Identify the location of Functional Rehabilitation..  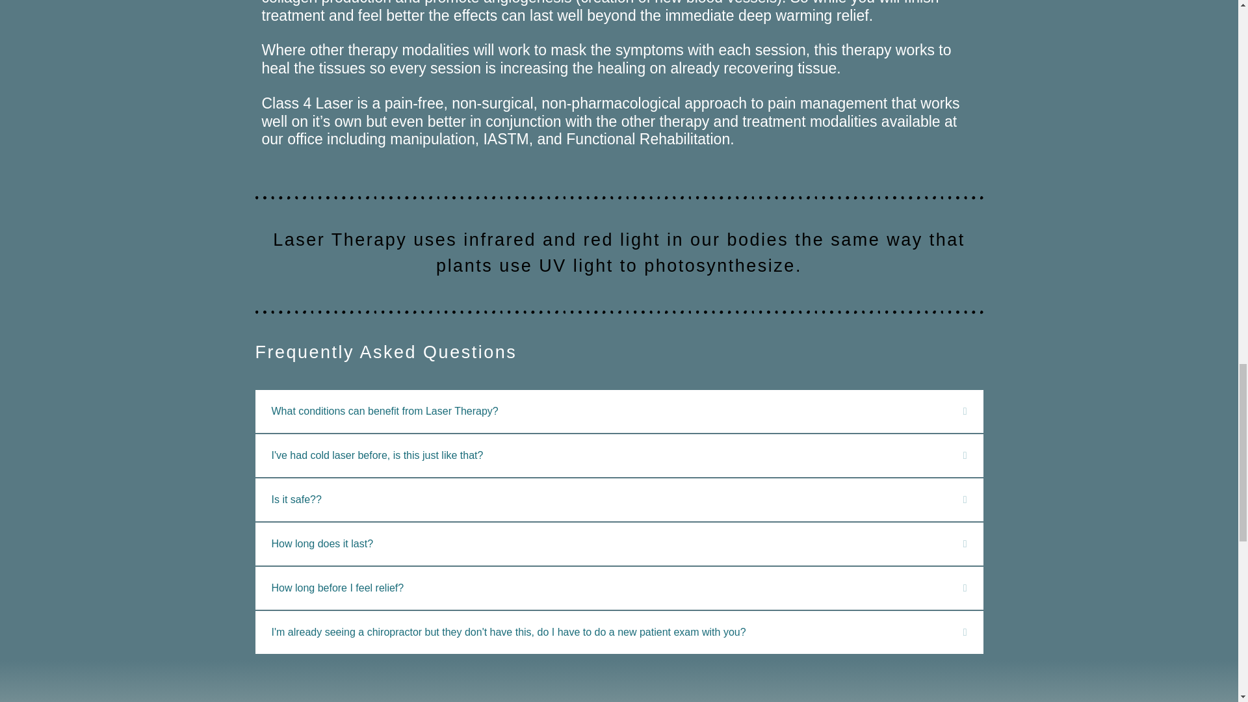
(650, 138).